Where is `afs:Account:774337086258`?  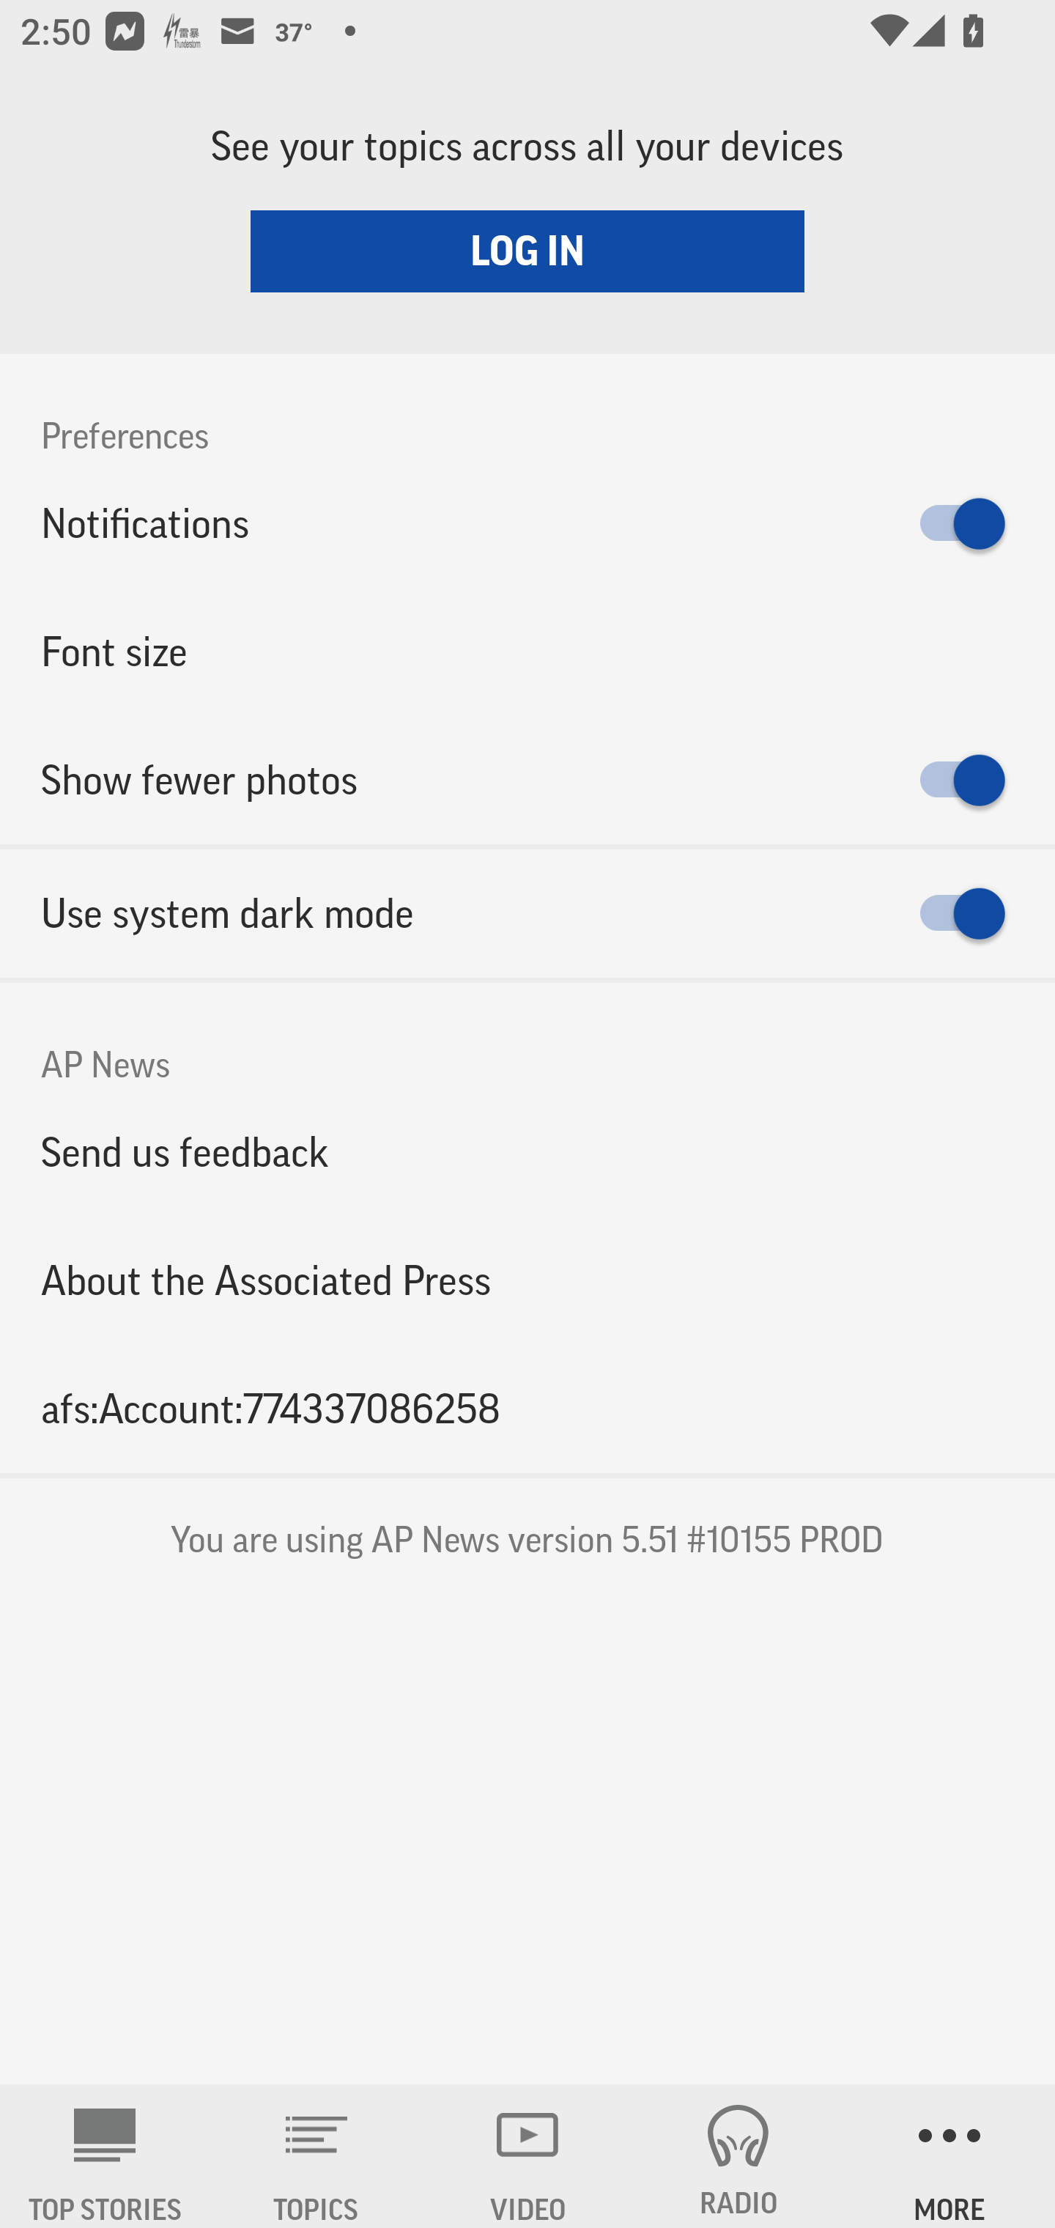
afs:Account:774337086258 is located at coordinates (527, 1409).